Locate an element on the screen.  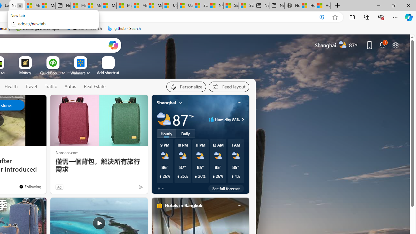
tab-1 is located at coordinates (162, 188).